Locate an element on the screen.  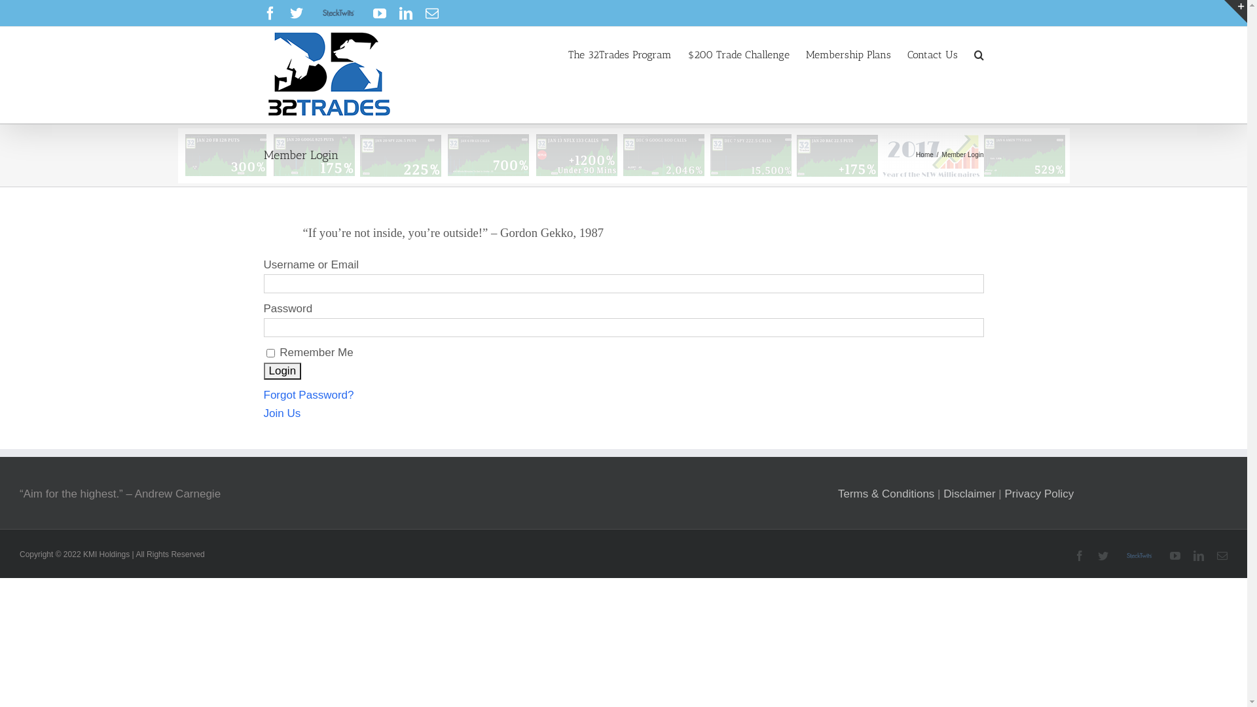
Home is located at coordinates (924, 154).